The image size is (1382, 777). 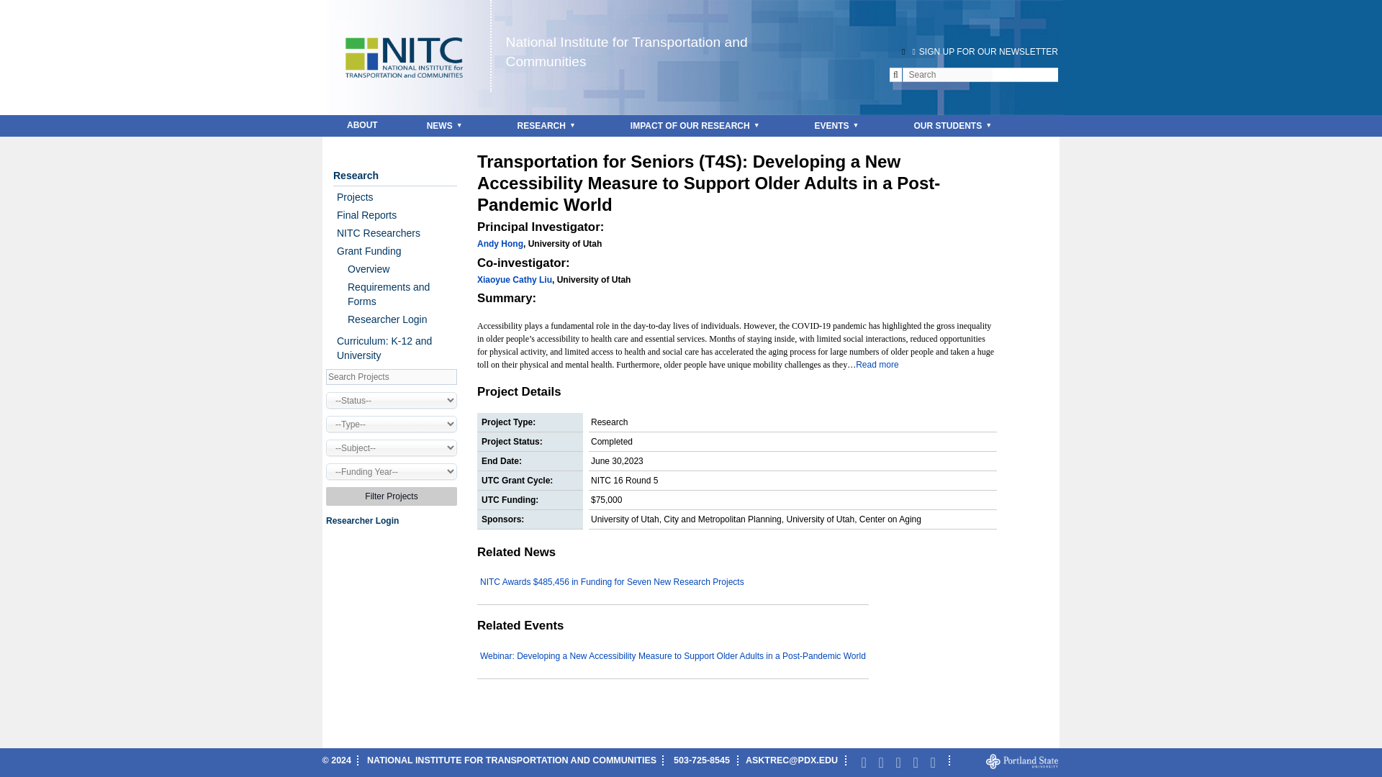 I want to click on SIGN UP FOR OUR NEWSLETTER, so click(x=983, y=51).